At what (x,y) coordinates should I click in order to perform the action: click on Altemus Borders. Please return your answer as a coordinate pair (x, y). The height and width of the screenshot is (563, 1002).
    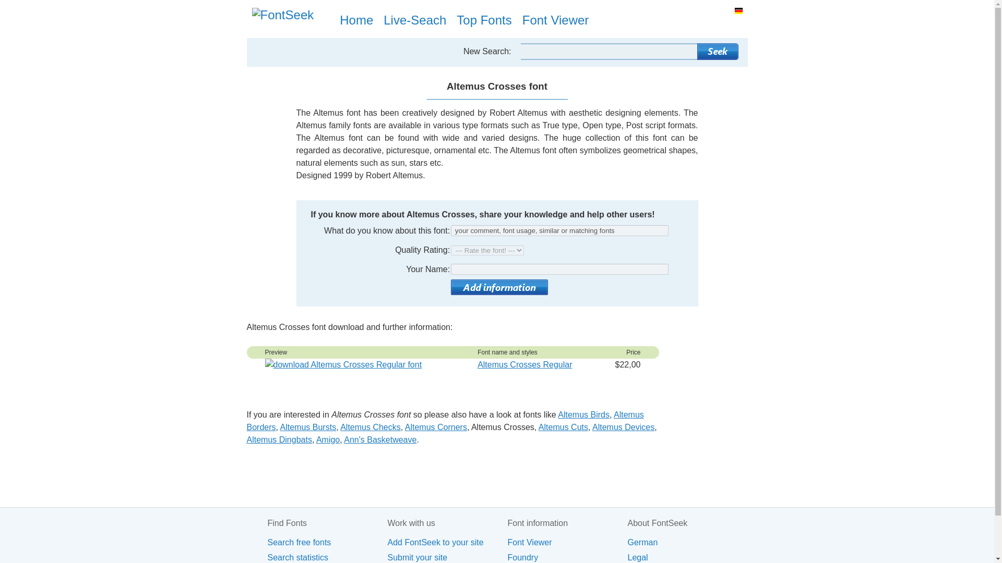
    Looking at the image, I should click on (445, 421).